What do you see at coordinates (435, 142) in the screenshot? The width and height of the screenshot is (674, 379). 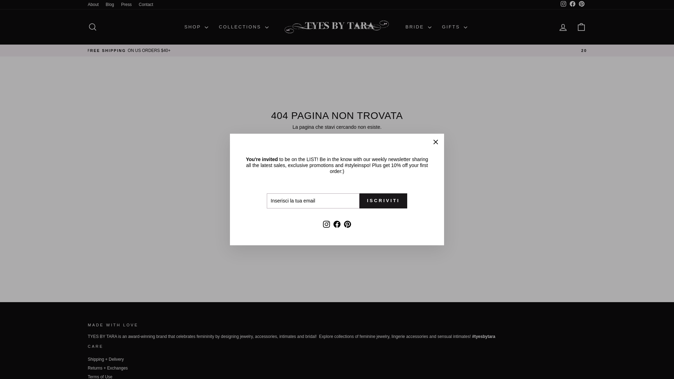 I see `icon-X` at bounding box center [435, 142].